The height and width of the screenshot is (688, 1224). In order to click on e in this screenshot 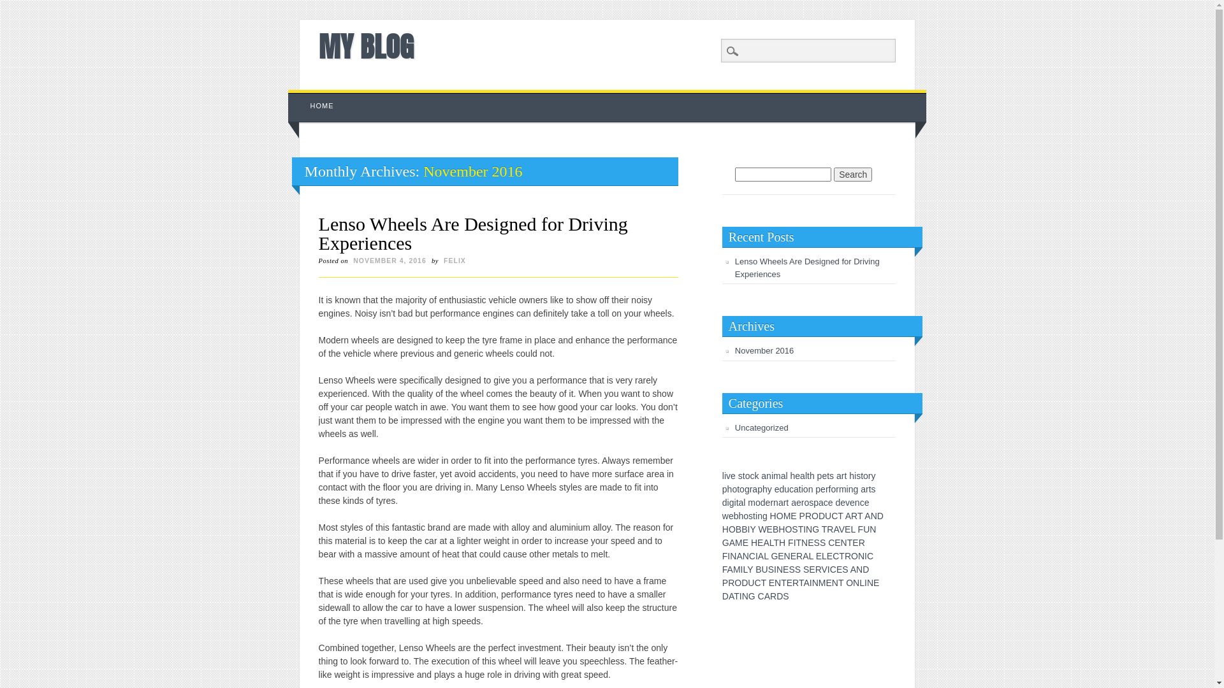, I will do `click(777, 489)`.